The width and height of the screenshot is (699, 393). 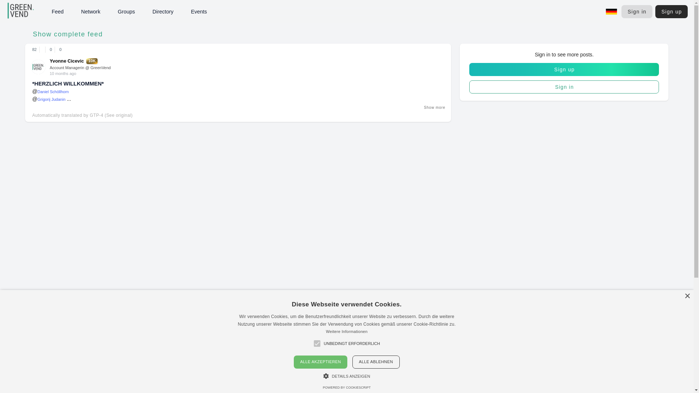 What do you see at coordinates (91, 11) in the screenshot?
I see `Network` at bounding box center [91, 11].